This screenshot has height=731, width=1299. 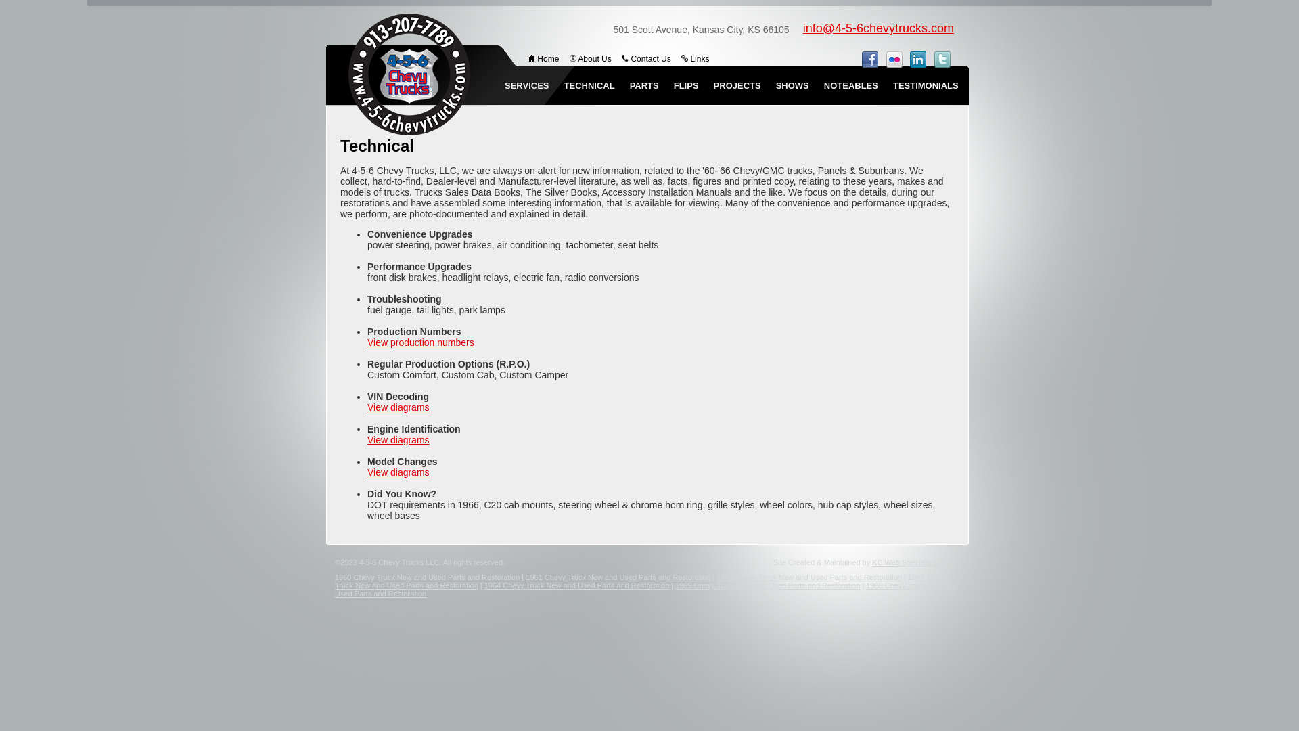 I want to click on PARTS, so click(x=644, y=86).